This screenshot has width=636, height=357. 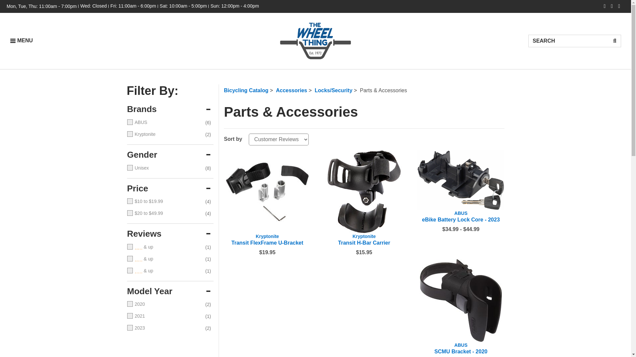 What do you see at coordinates (164, 271) in the screenshot?
I see `1` at bounding box center [164, 271].